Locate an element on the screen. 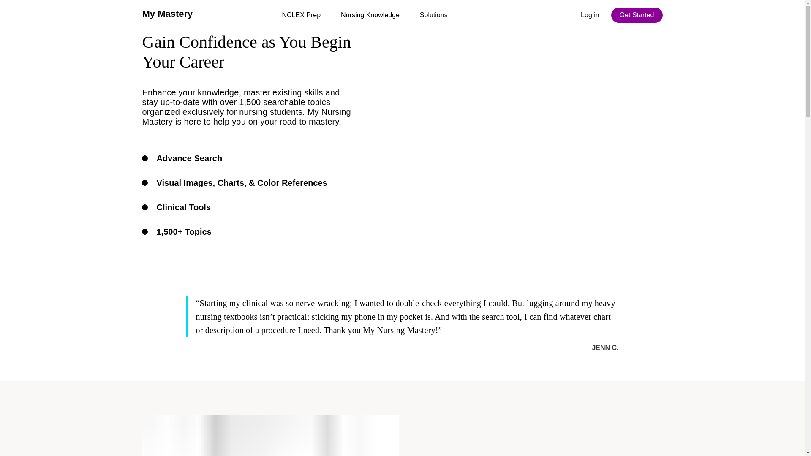  Solutions is located at coordinates (433, 15).